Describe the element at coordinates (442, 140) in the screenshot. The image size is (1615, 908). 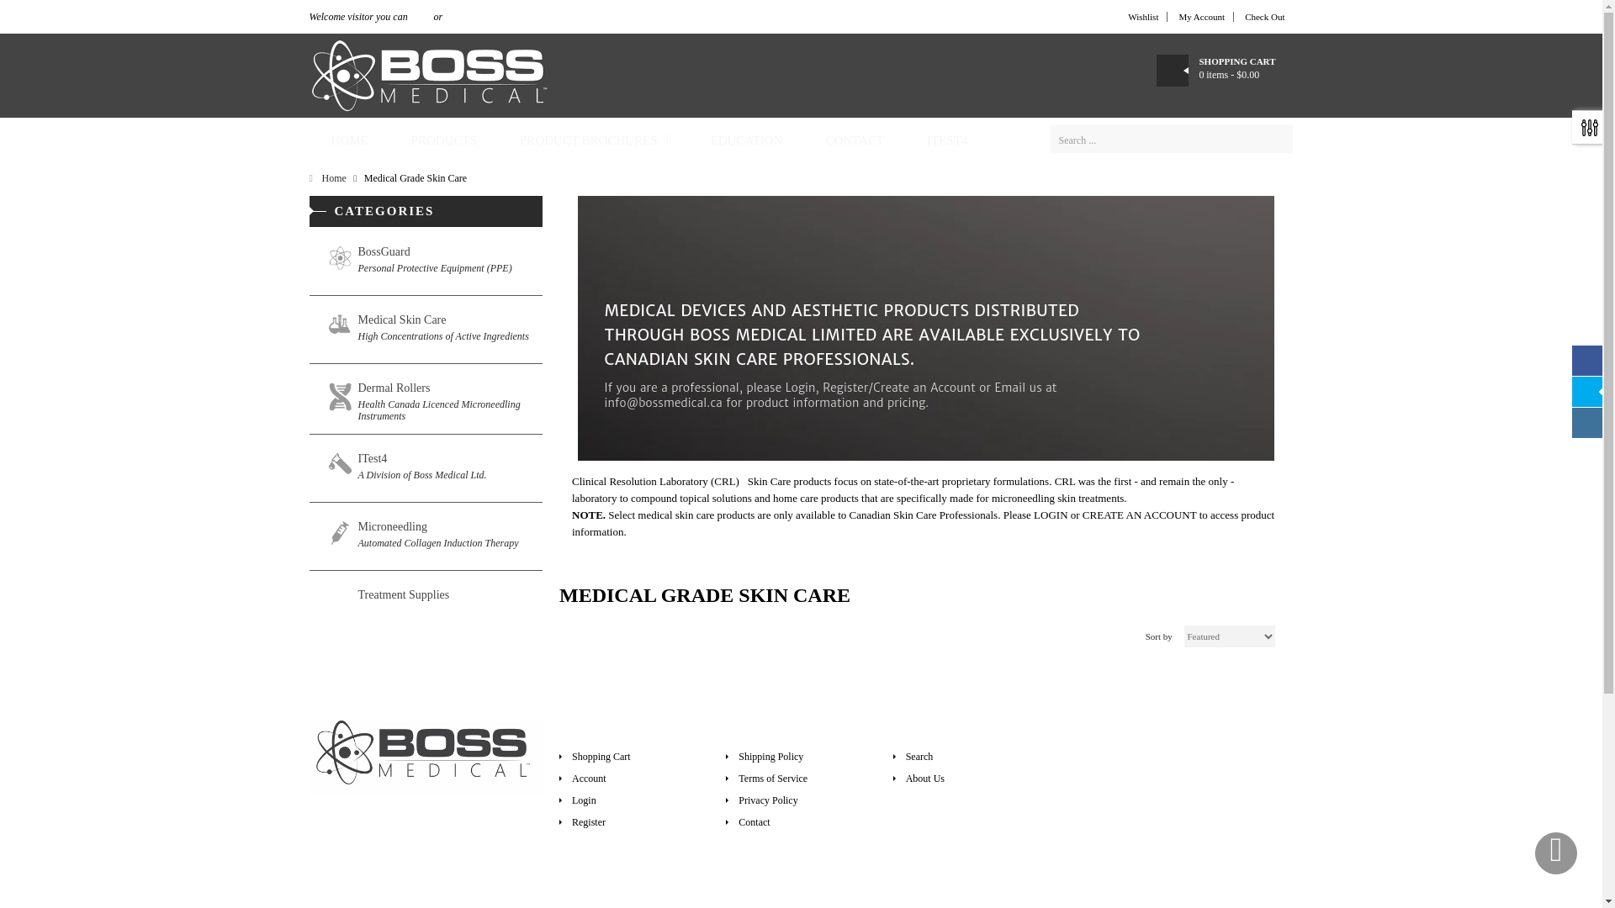
I see `PRODUCTS` at that location.